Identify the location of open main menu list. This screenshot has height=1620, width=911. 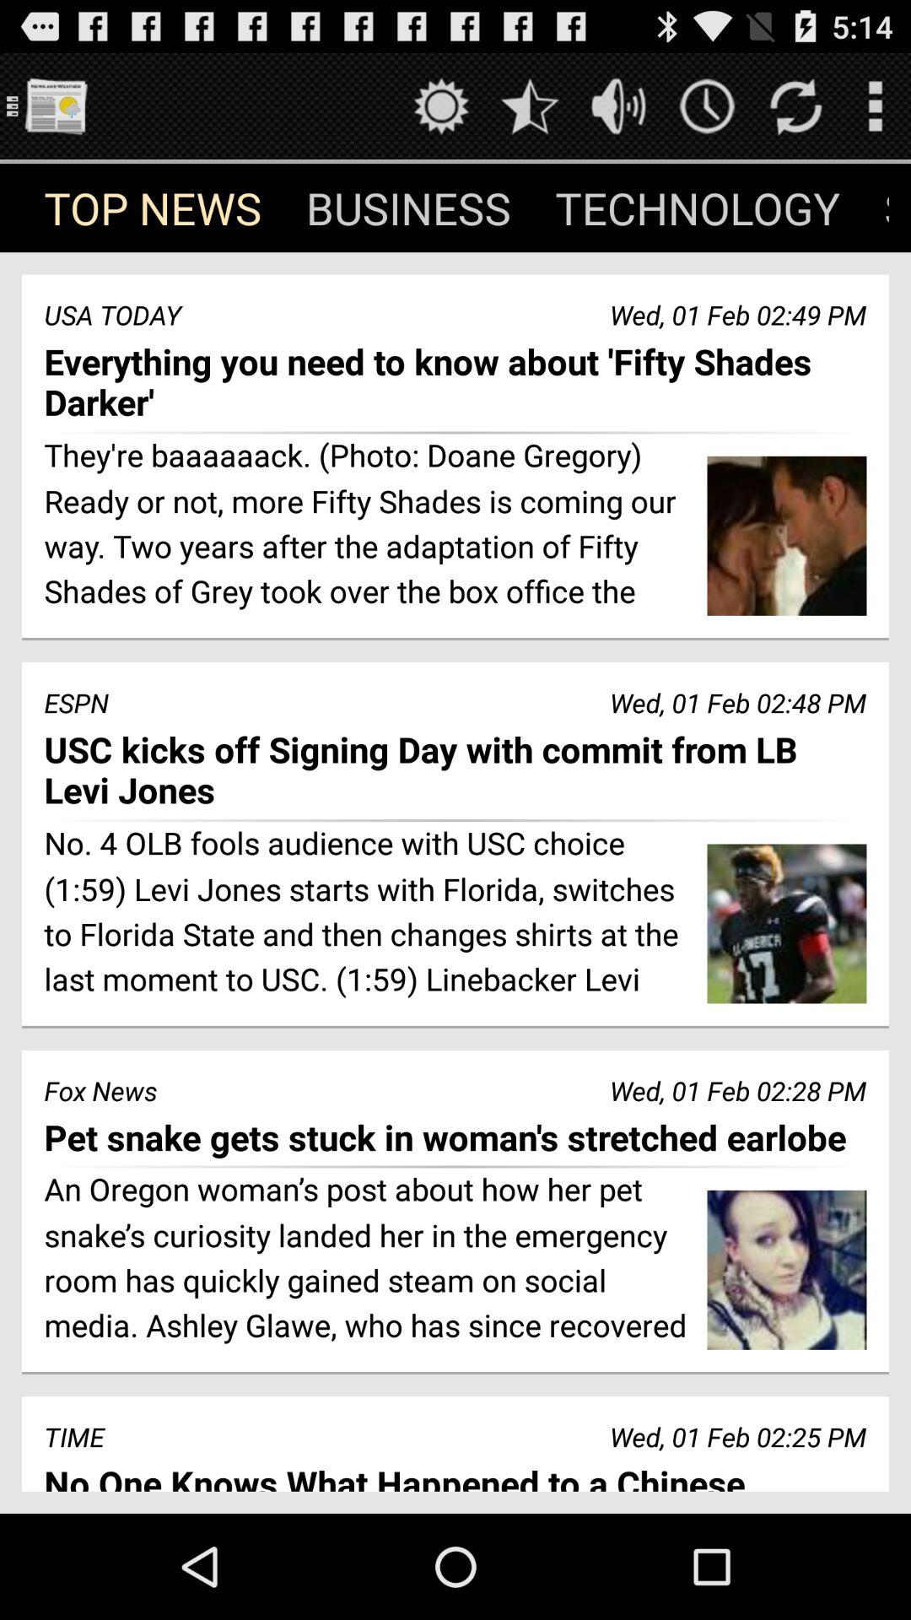
(56, 106).